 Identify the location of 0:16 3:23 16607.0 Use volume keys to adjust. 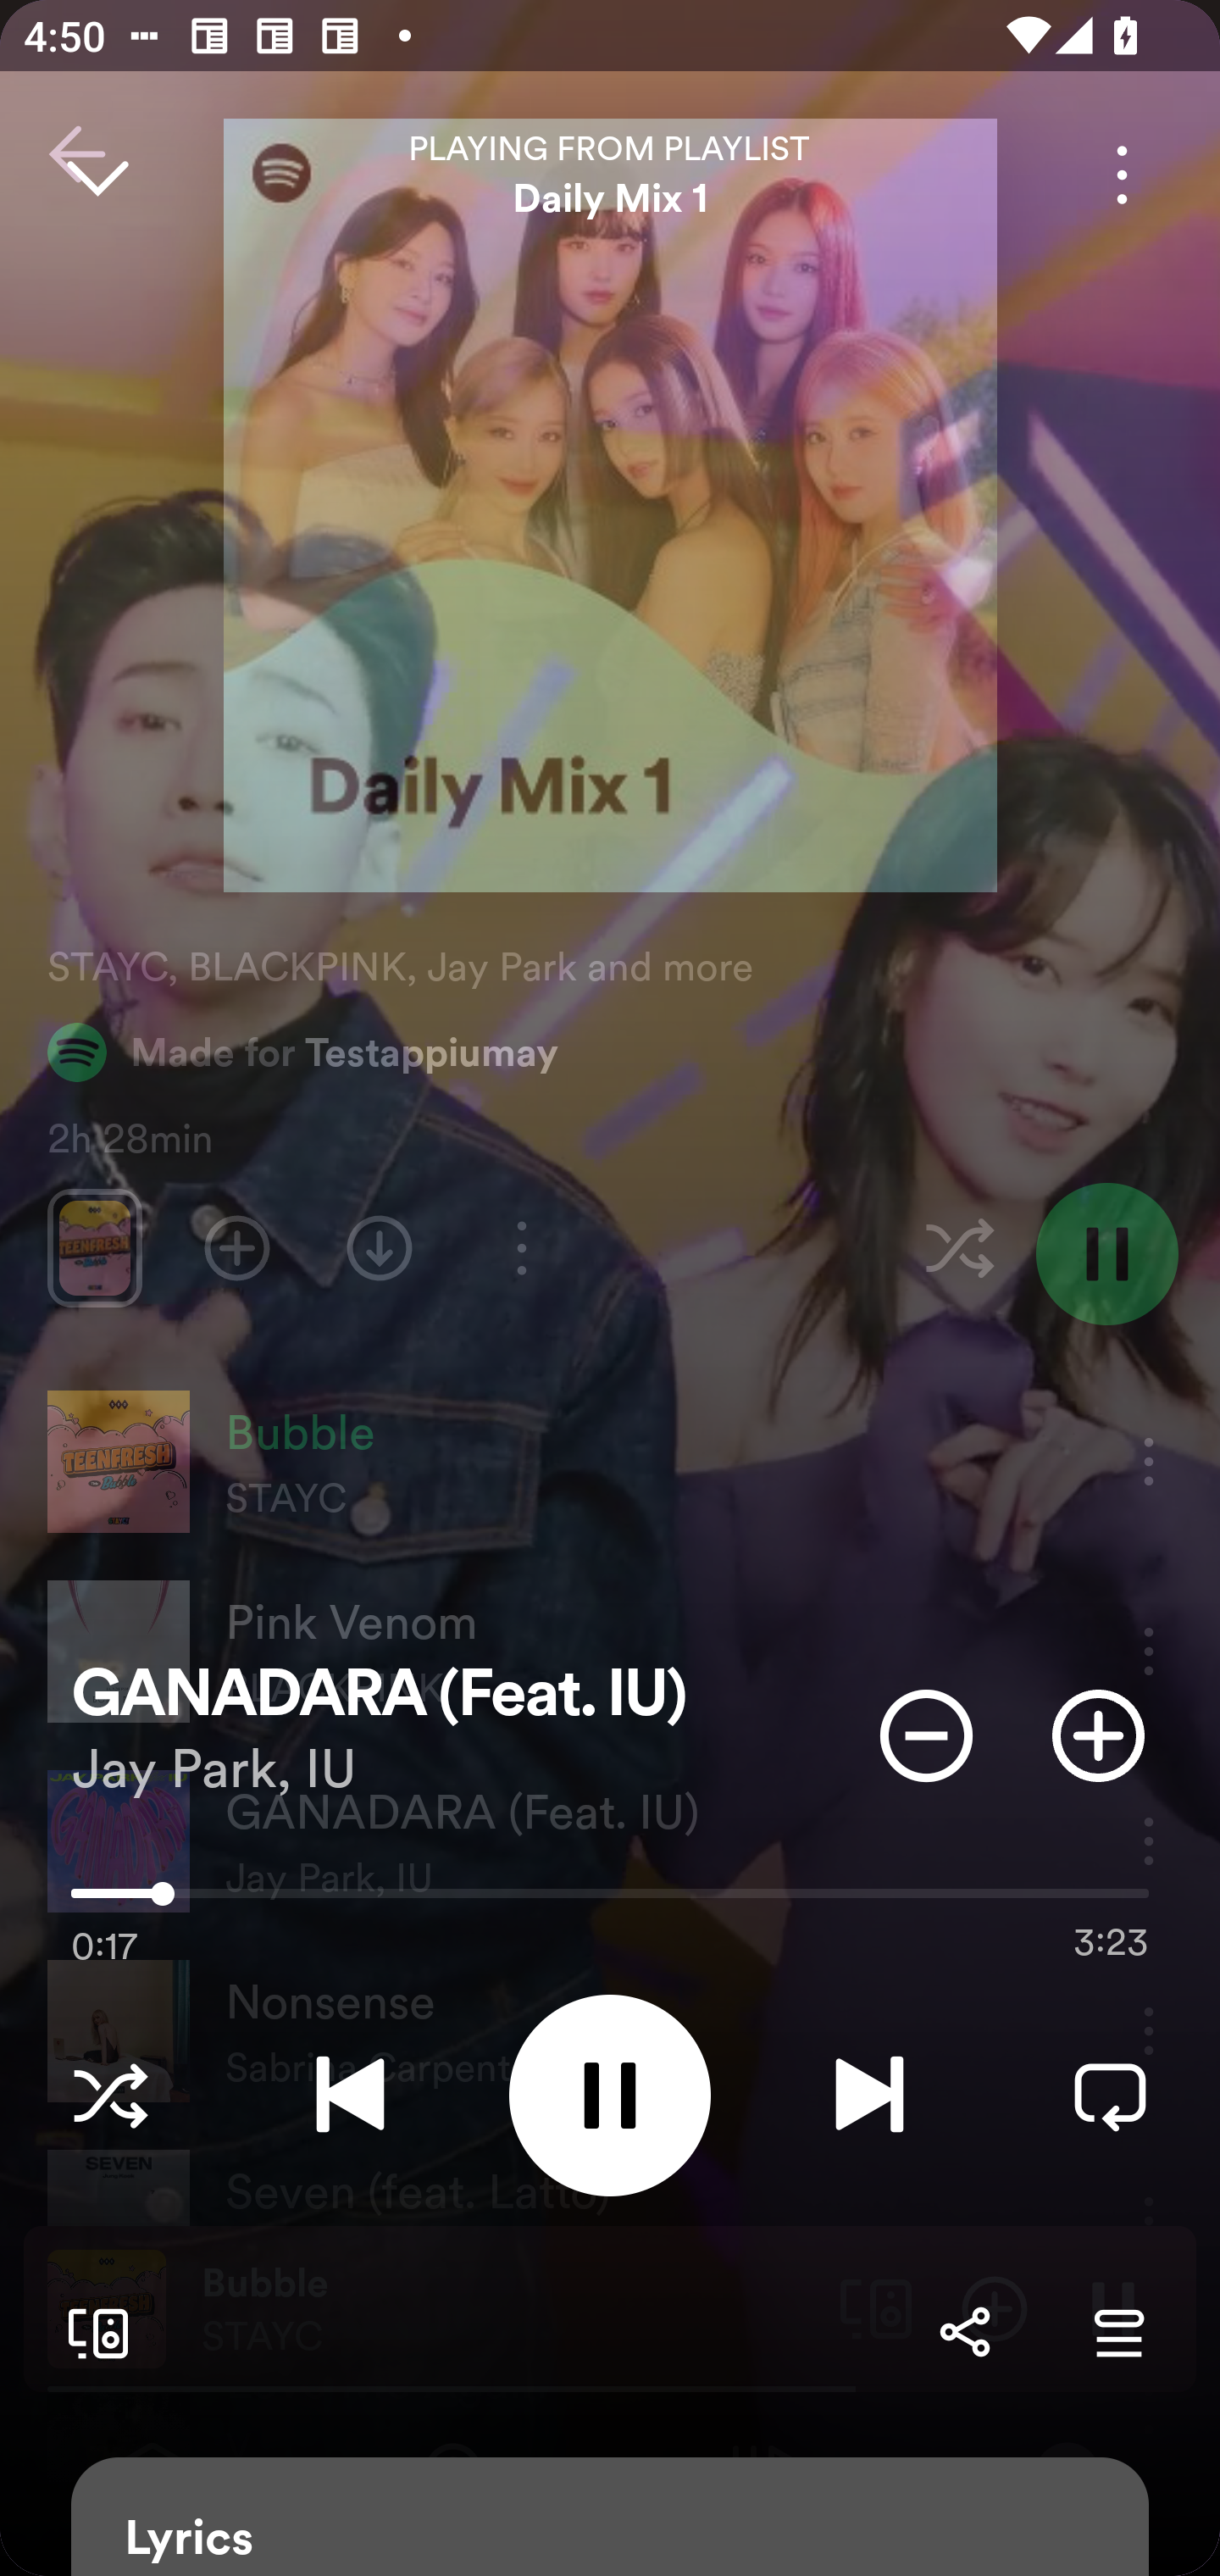
(610, 1901).